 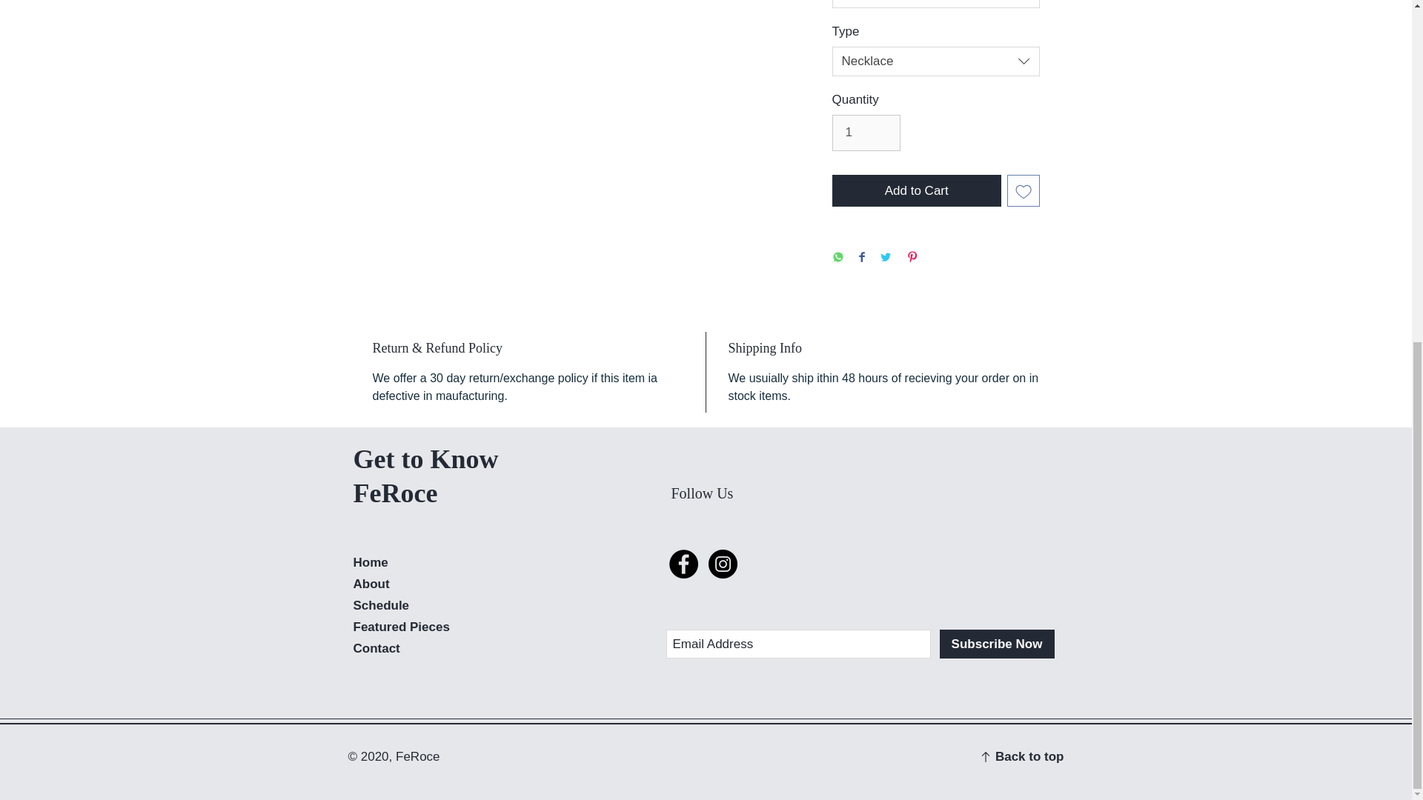 What do you see at coordinates (916, 191) in the screenshot?
I see `Add to Cart` at bounding box center [916, 191].